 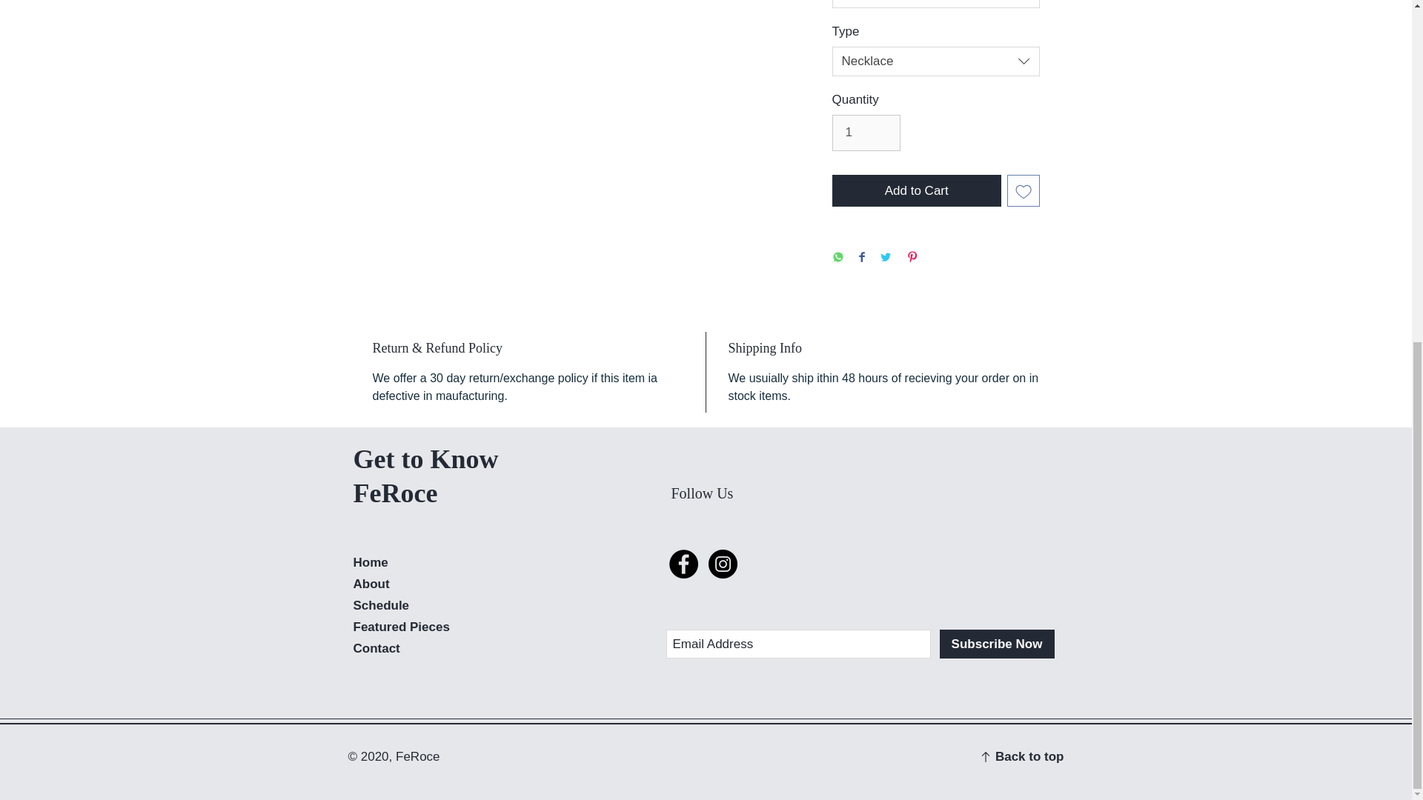 What do you see at coordinates (916, 191) in the screenshot?
I see `Add to Cart` at bounding box center [916, 191].